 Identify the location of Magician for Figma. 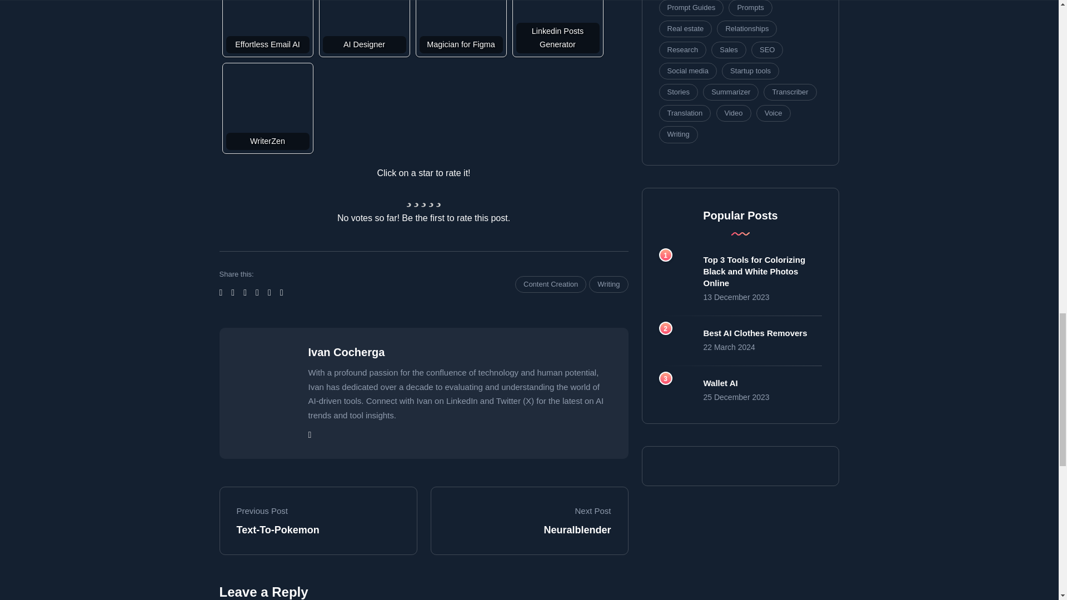
(461, 27).